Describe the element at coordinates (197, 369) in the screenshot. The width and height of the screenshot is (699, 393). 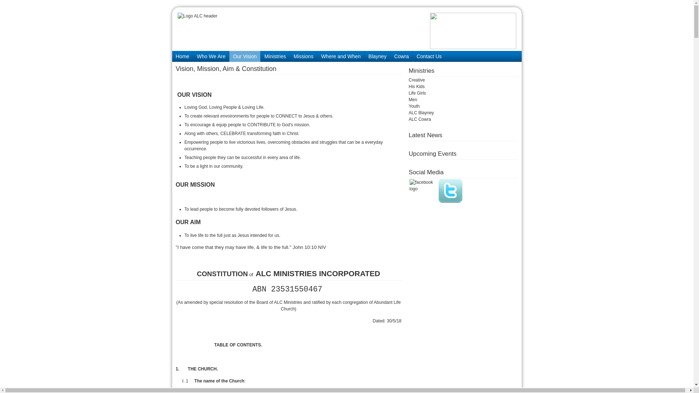
I see `1.       THE CHURCH.` at that location.